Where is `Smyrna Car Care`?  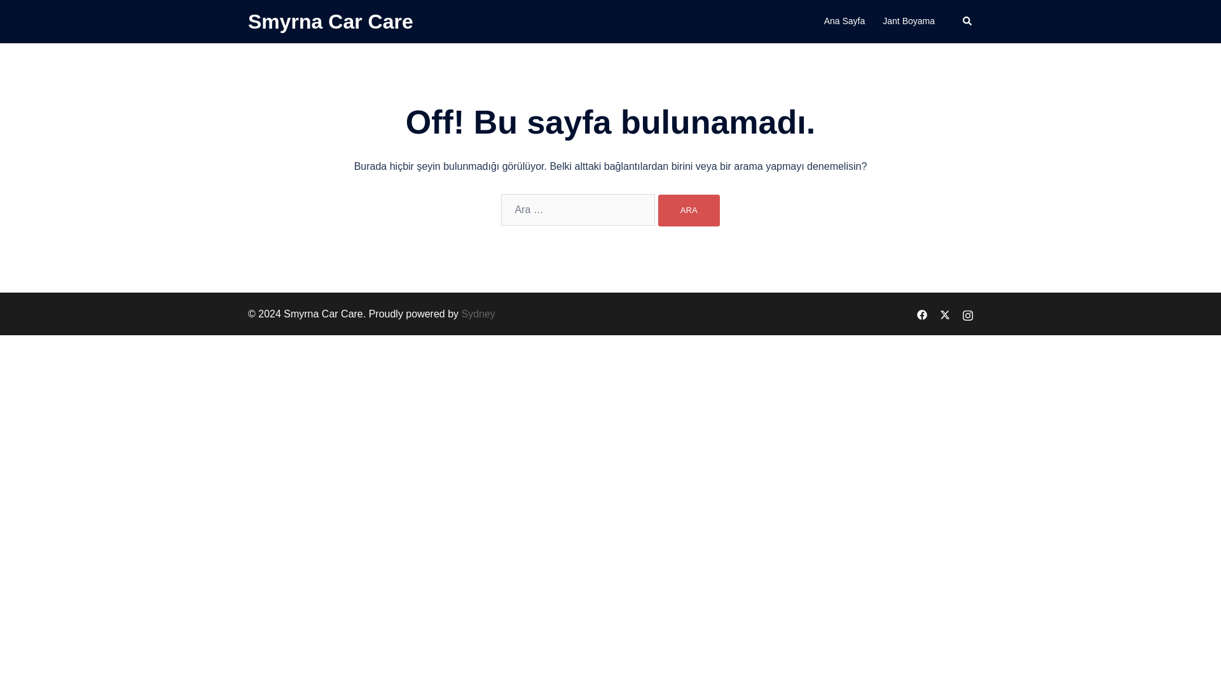
Smyrna Car Care is located at coordinates (331, 22).